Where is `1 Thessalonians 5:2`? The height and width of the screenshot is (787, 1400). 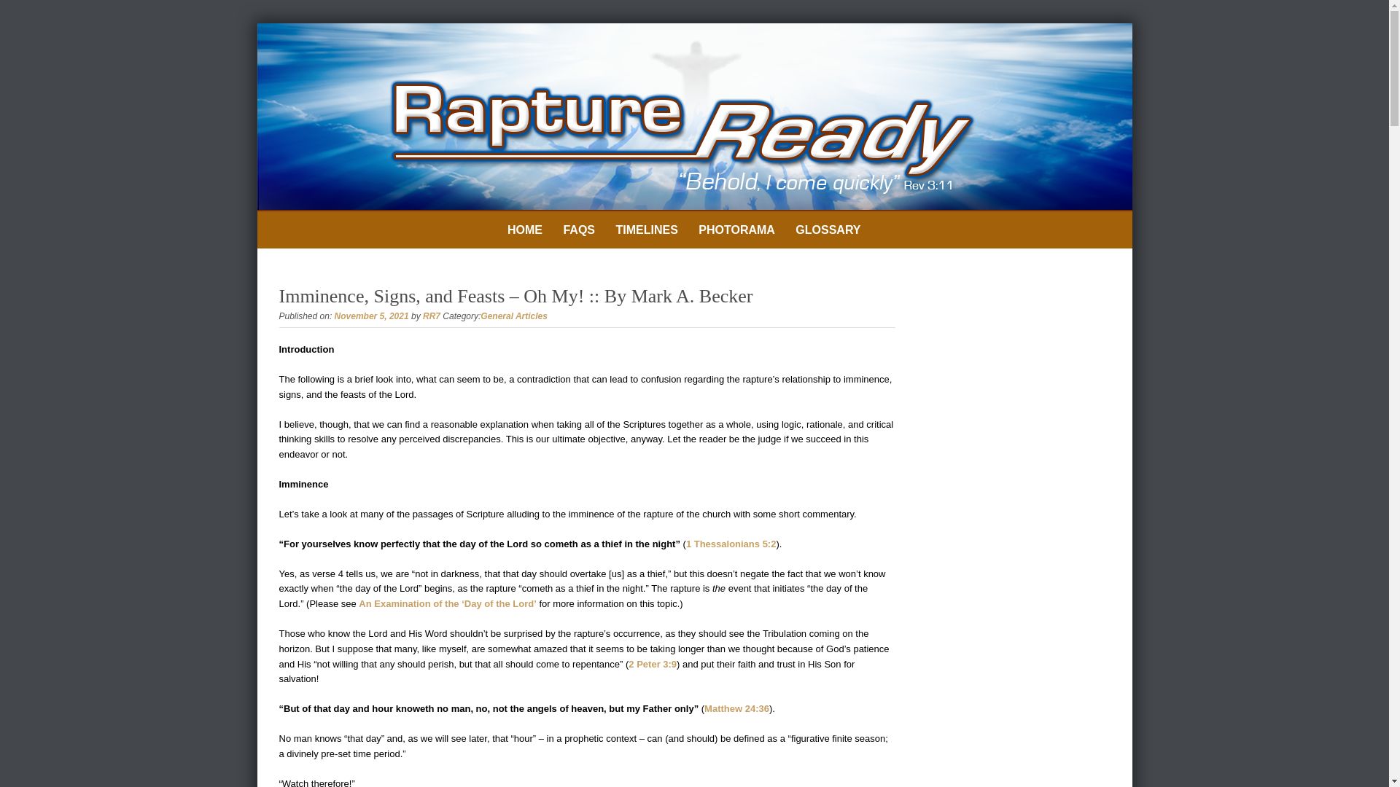
1 Thessalonians 5:2 is located at coordinates (731, 544).